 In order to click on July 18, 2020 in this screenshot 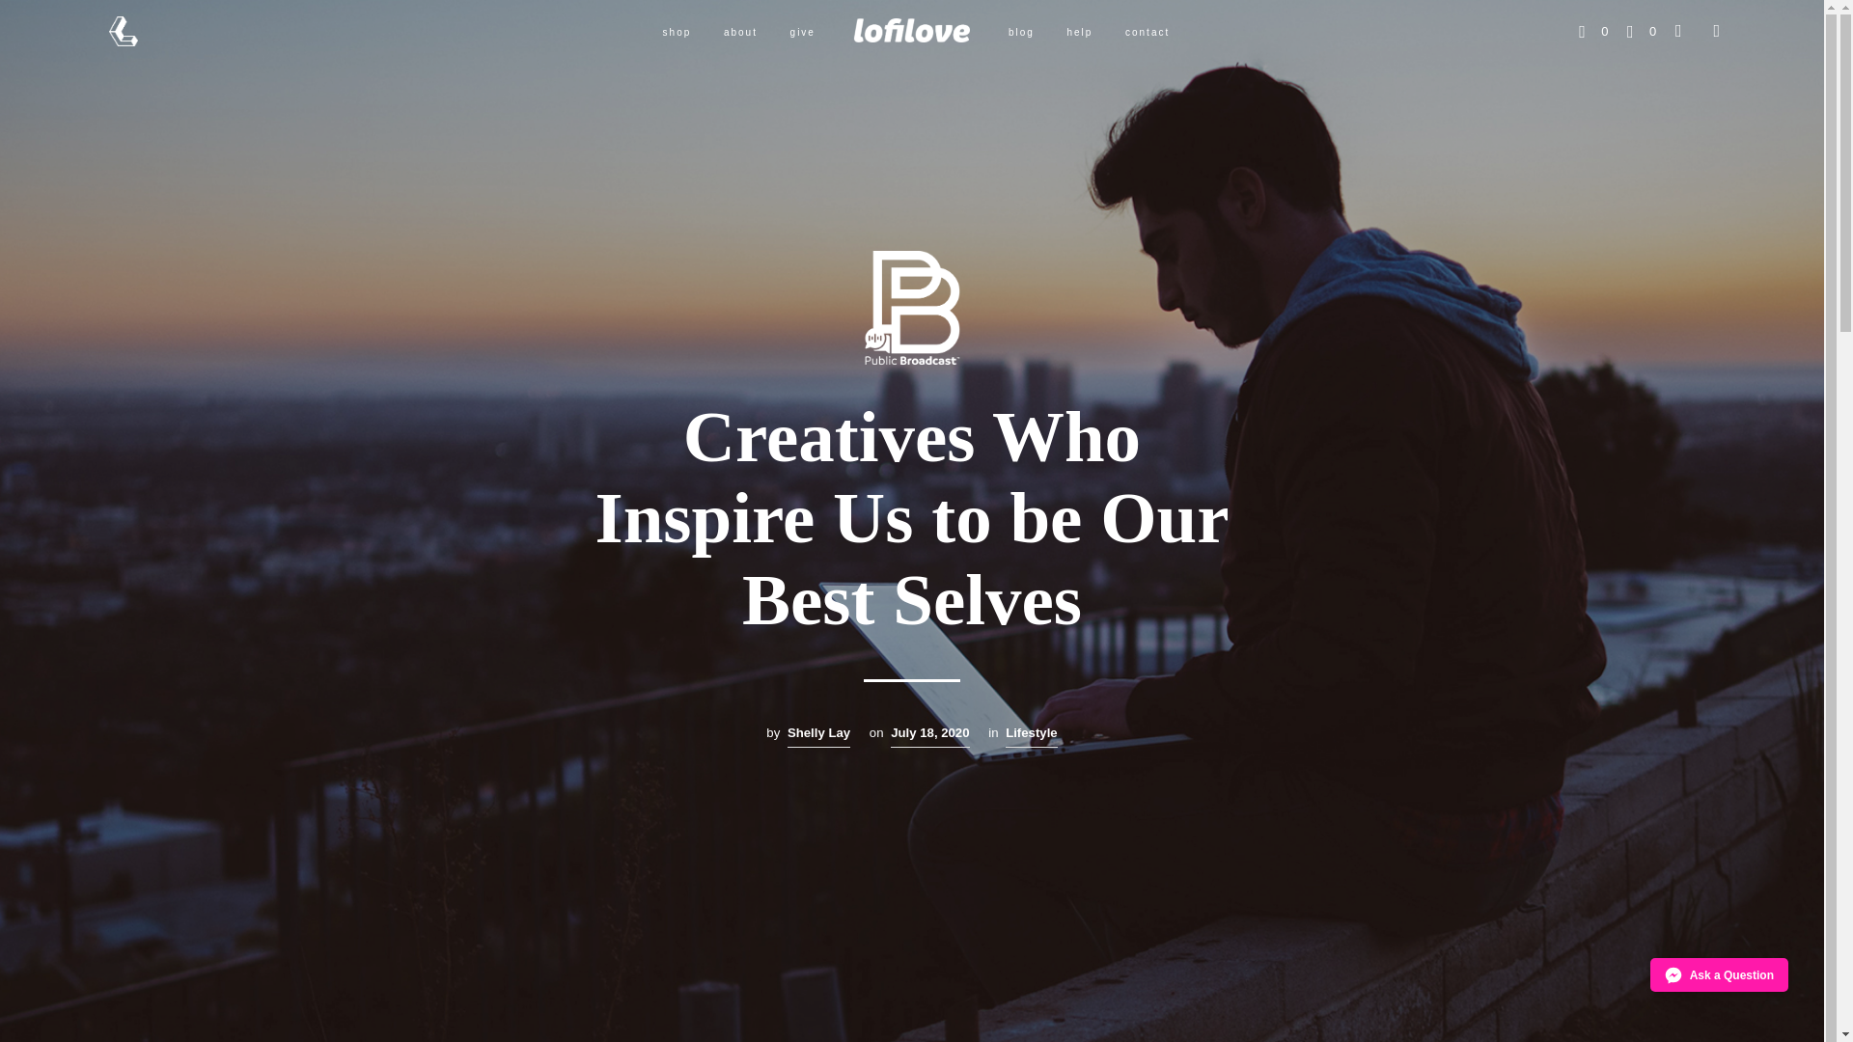, I will do `click(930, 735)`.